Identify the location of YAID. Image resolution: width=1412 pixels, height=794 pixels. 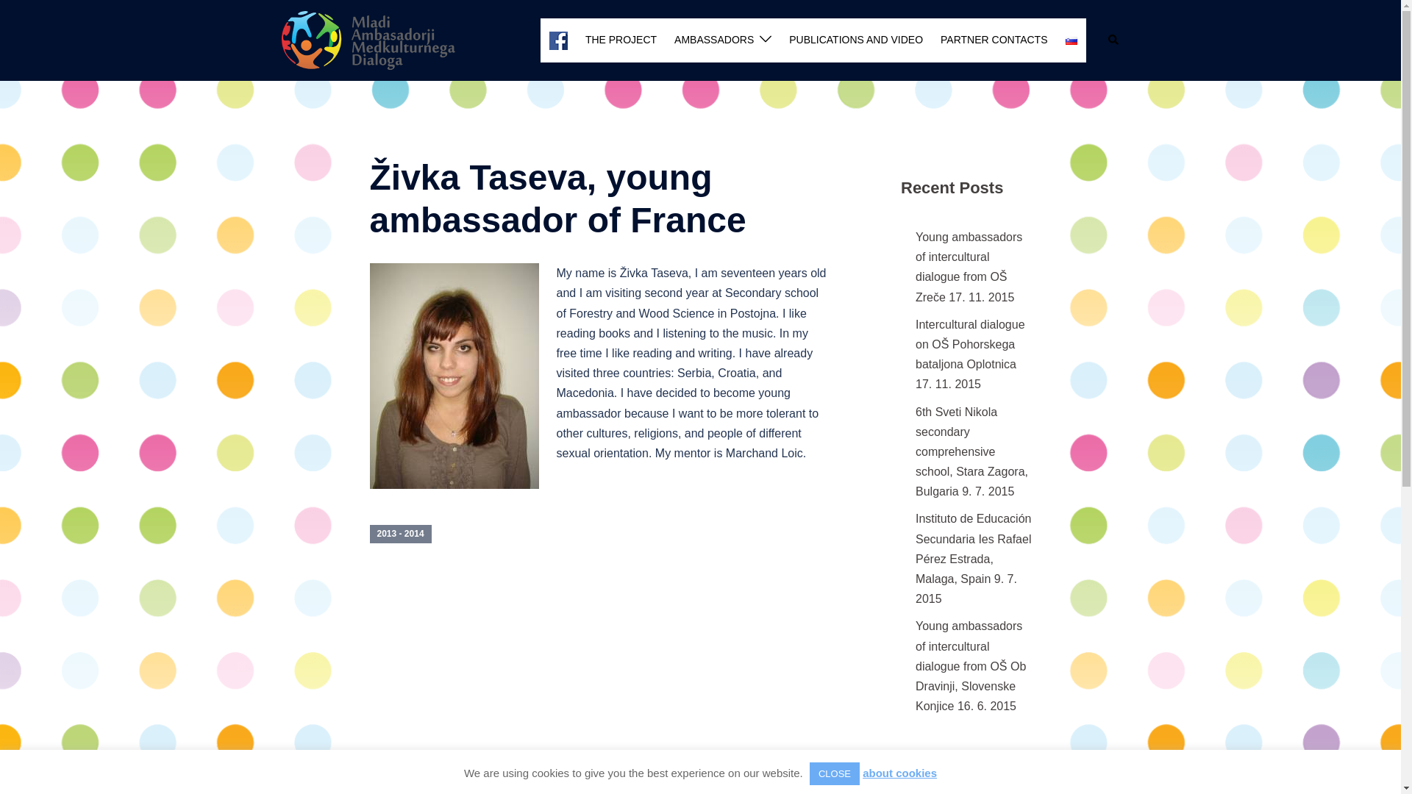
(368, 39).